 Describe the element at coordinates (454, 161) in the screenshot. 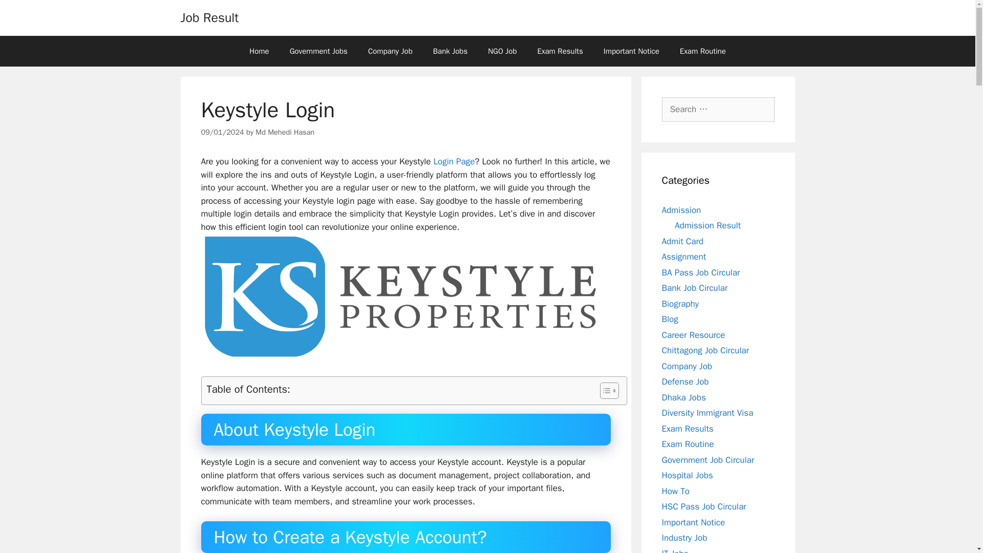

I see `Login Page` at that location.